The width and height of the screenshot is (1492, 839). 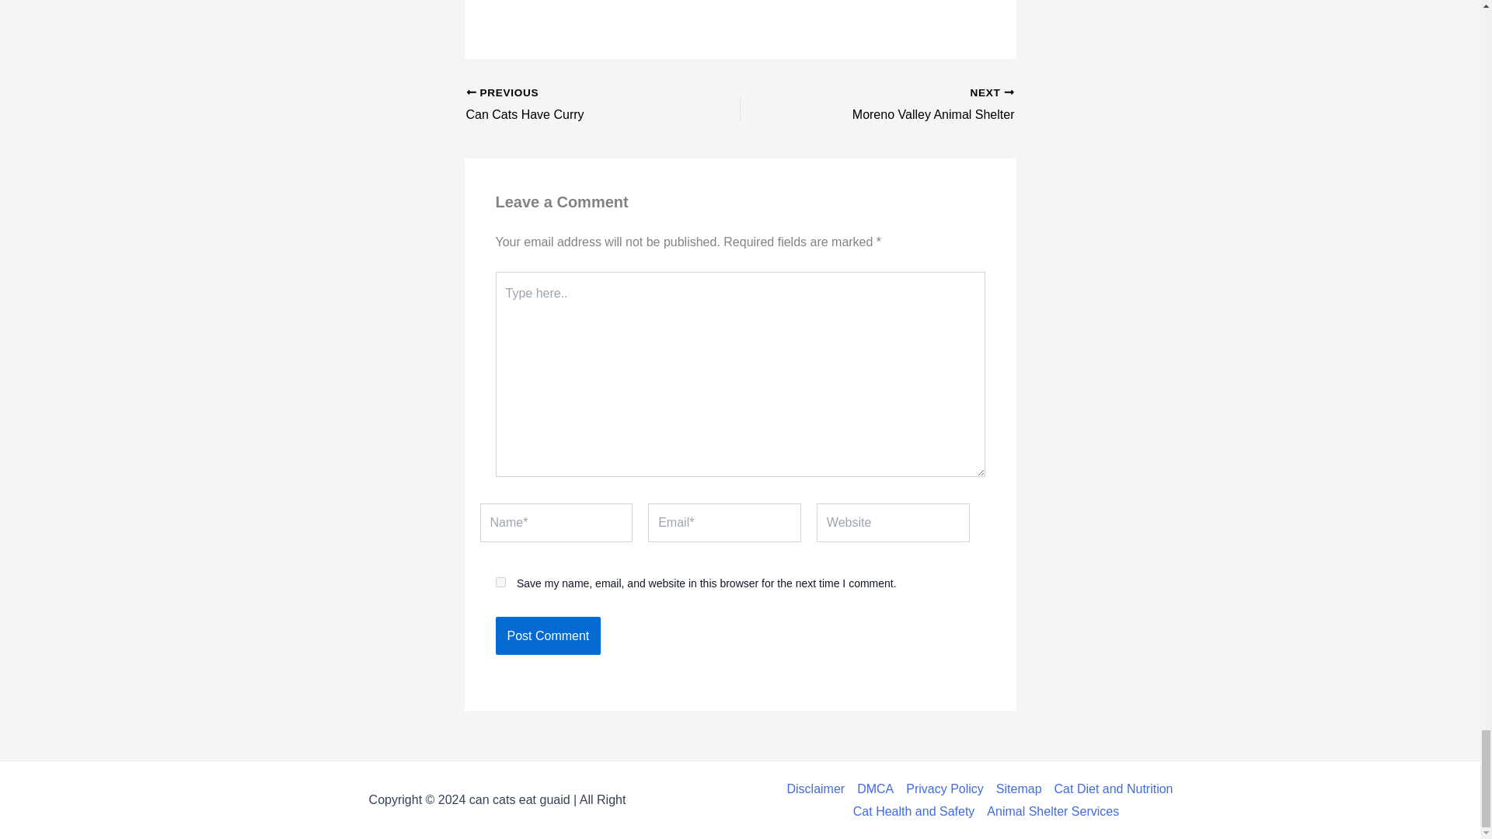 What do you see at coordinates (1049, 811) in the screenshot?
I see `Animal Shelter Services` at bounding box center [1049, 811].